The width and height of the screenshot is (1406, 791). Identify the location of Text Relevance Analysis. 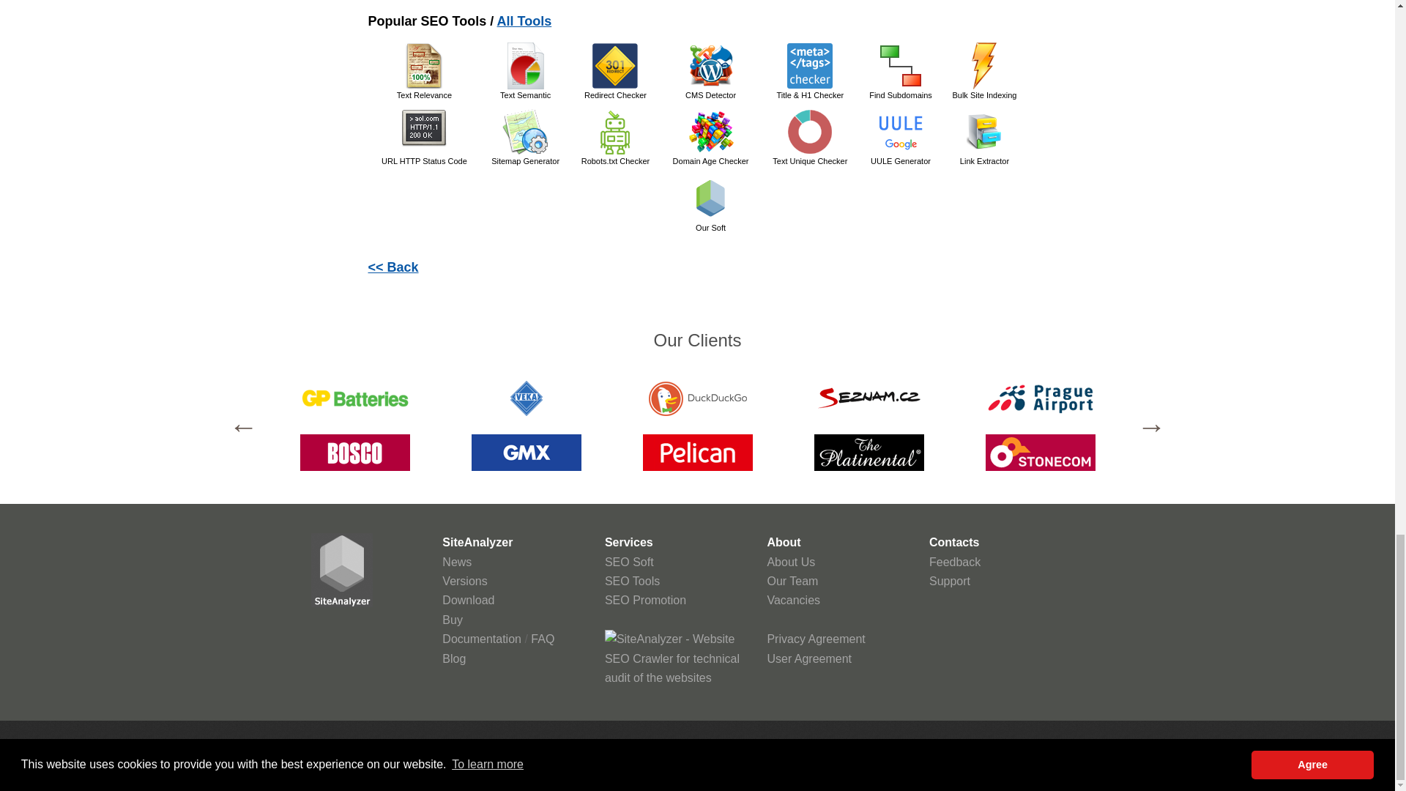
(423, 66).